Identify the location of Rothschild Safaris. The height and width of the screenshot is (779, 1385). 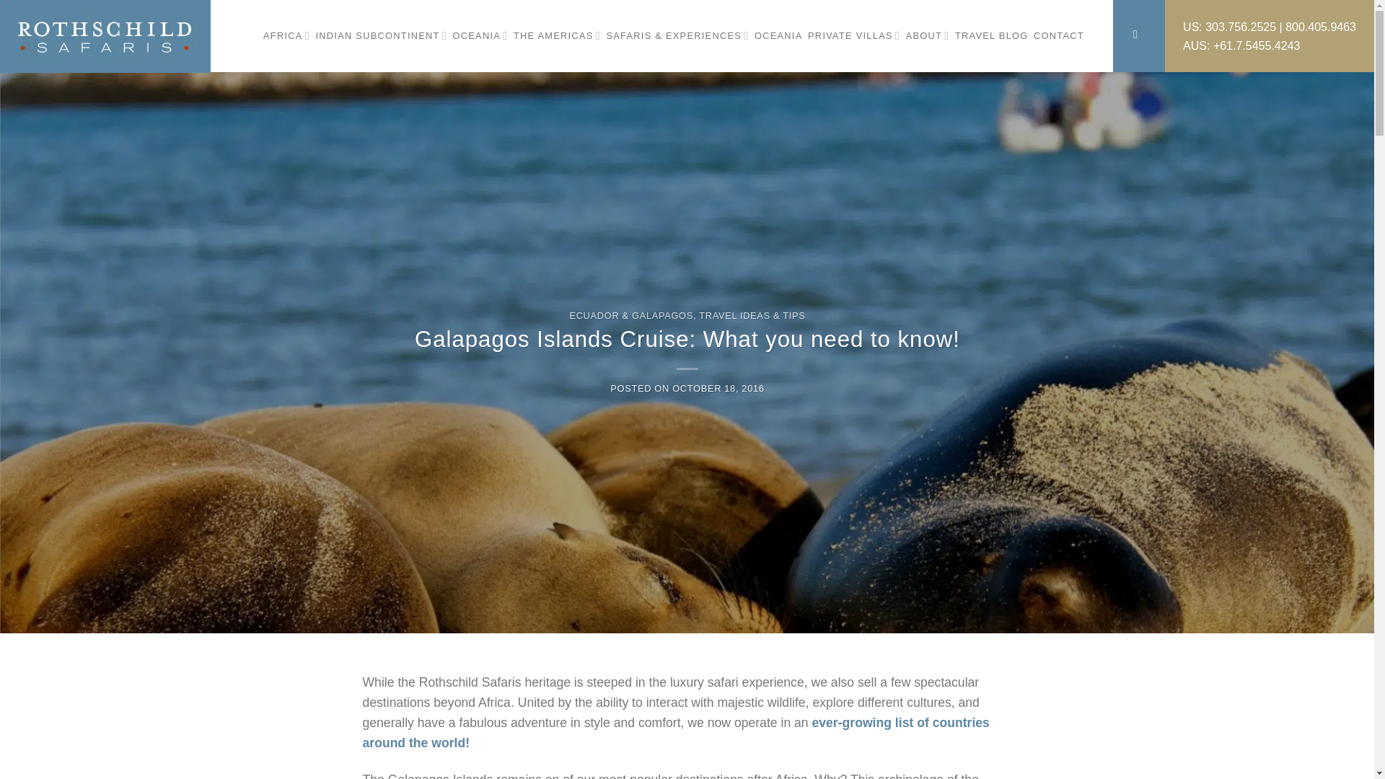
(107, 36).